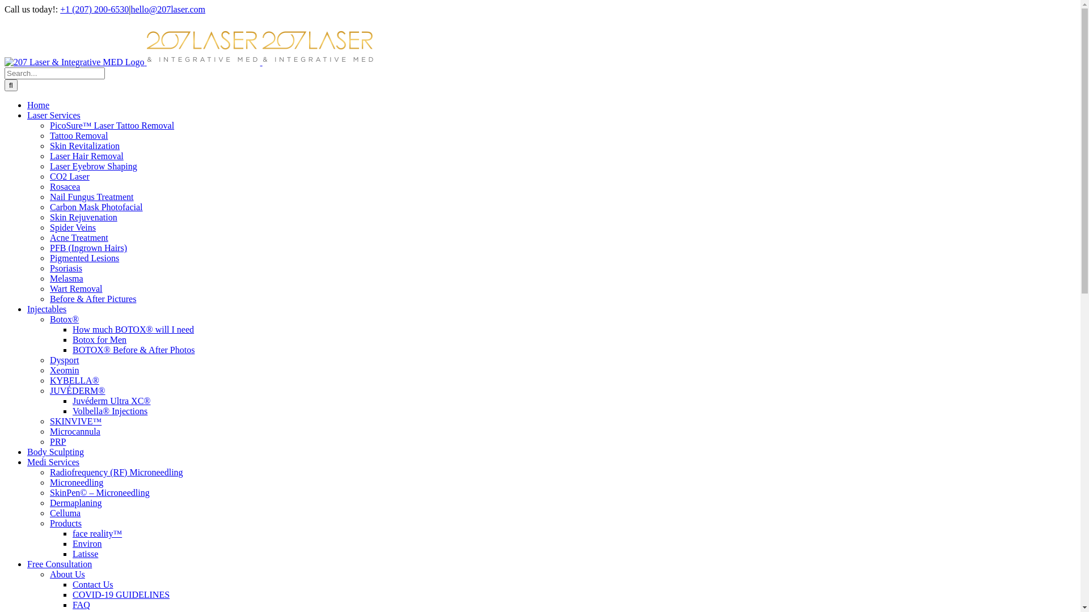 The width and height of the screenshot is (1089, 612). Describe the element at coordinates (65, 360) in the screenshot. I see `Dysport` at that location.